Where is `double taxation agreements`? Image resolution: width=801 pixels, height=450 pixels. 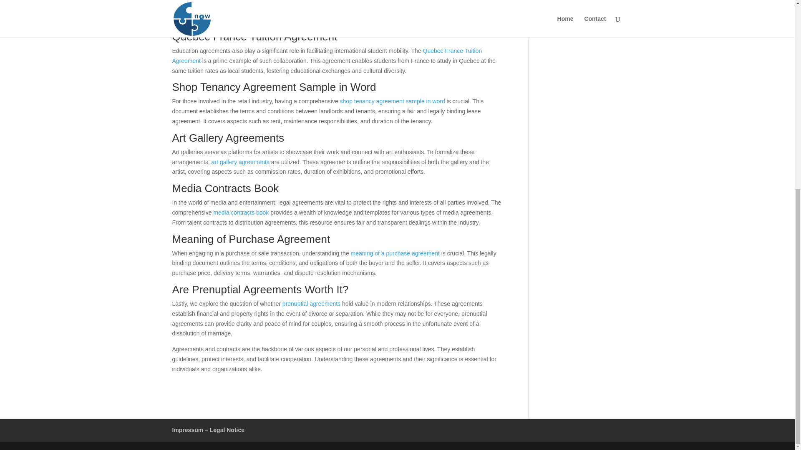 double taxation agreements is located at coordinates (259, 10).